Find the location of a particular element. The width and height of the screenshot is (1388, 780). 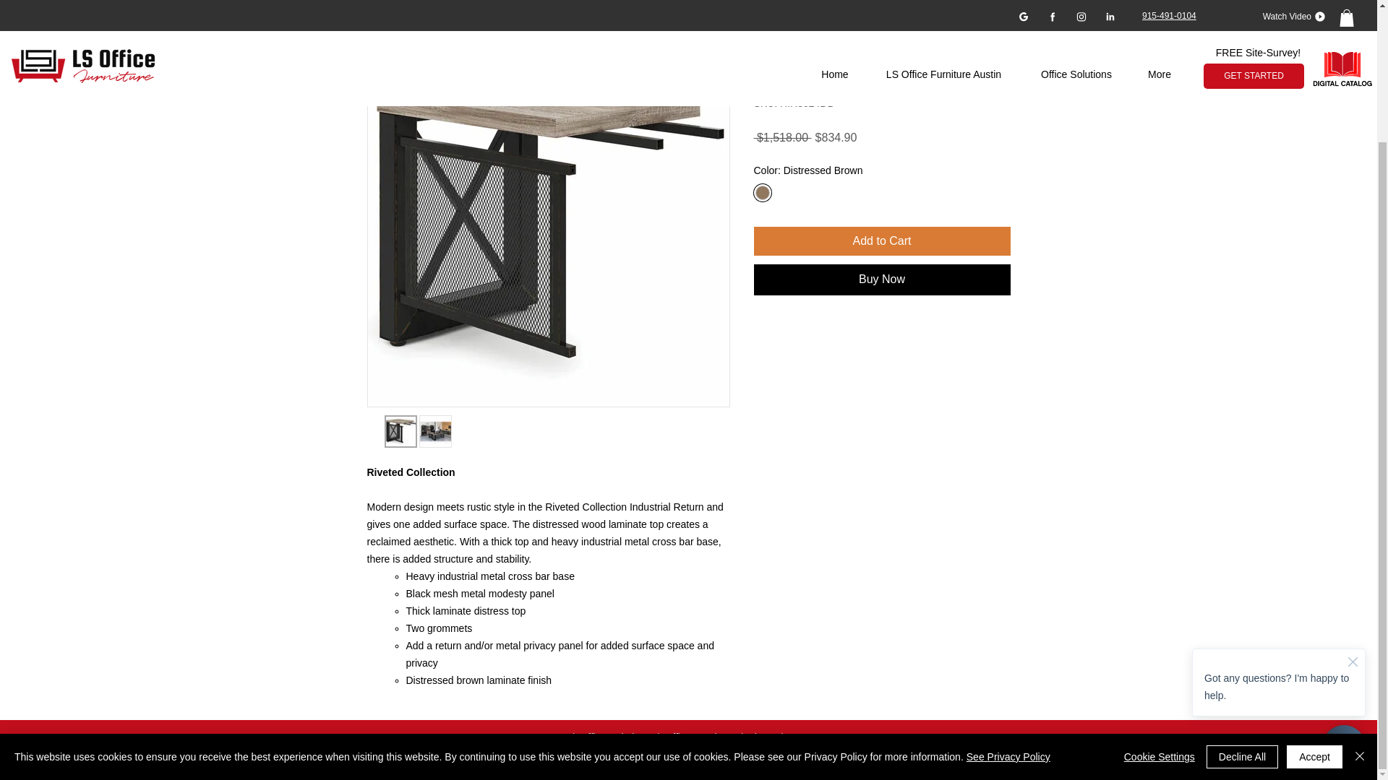

El Paso is located at coordinates (725, 760).